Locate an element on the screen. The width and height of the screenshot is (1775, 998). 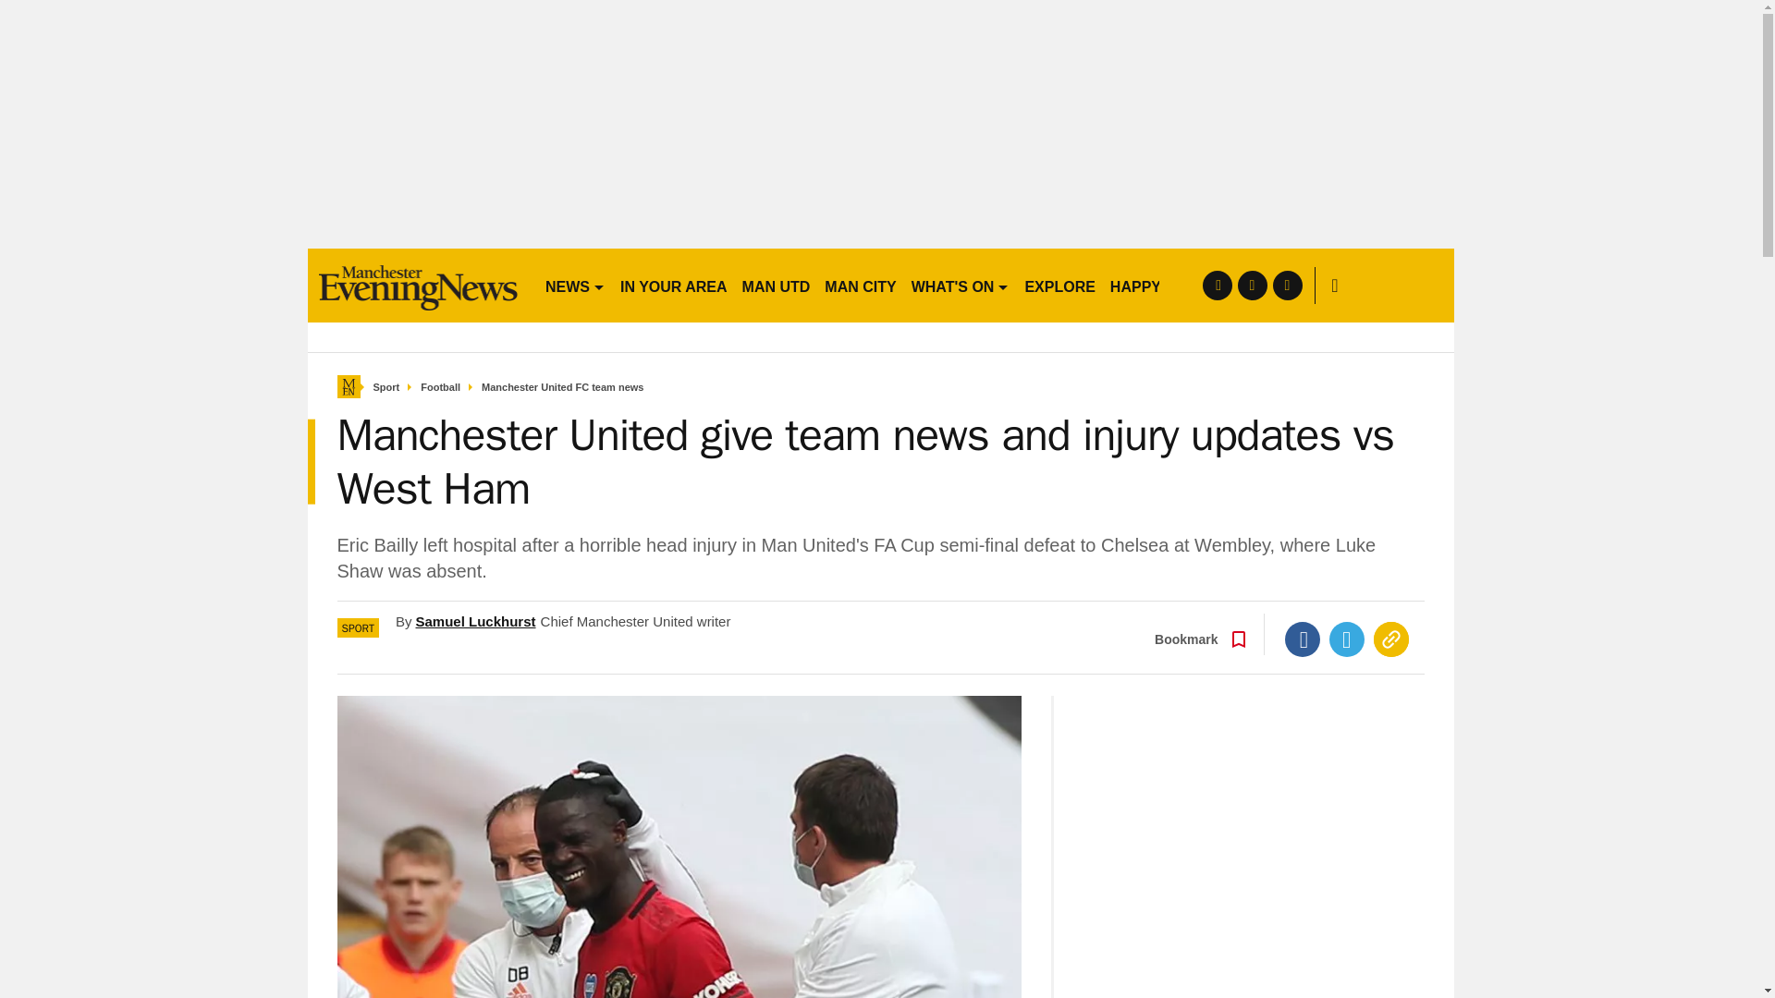
WHAT'S ON is located at coordinates (960, 285).